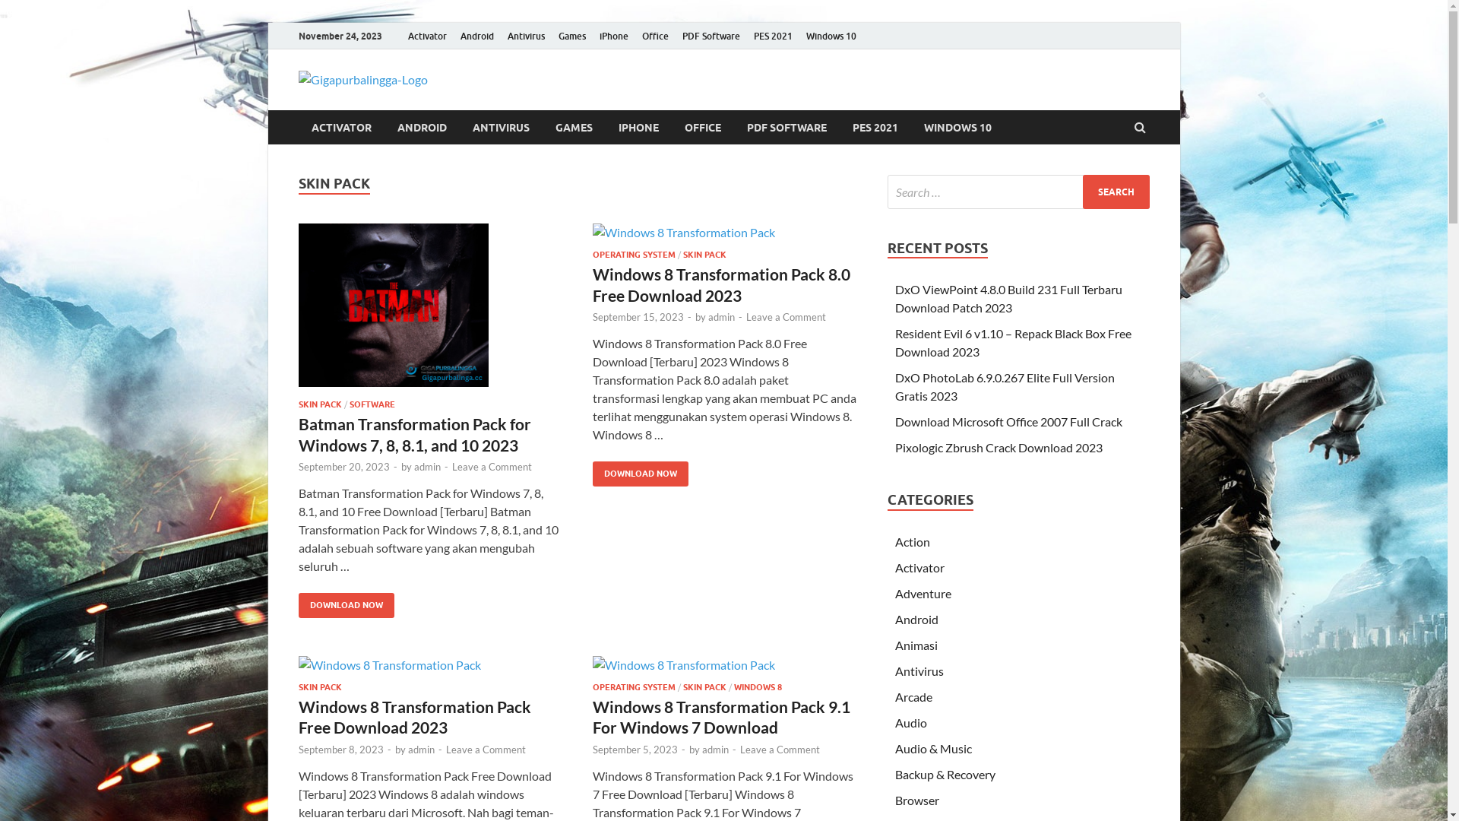  Describe the element at coordinates (725, 669) in the screenshot. I see `Windows 8 Transformation Pack 9.1 For Windows 7 Download` at that location.